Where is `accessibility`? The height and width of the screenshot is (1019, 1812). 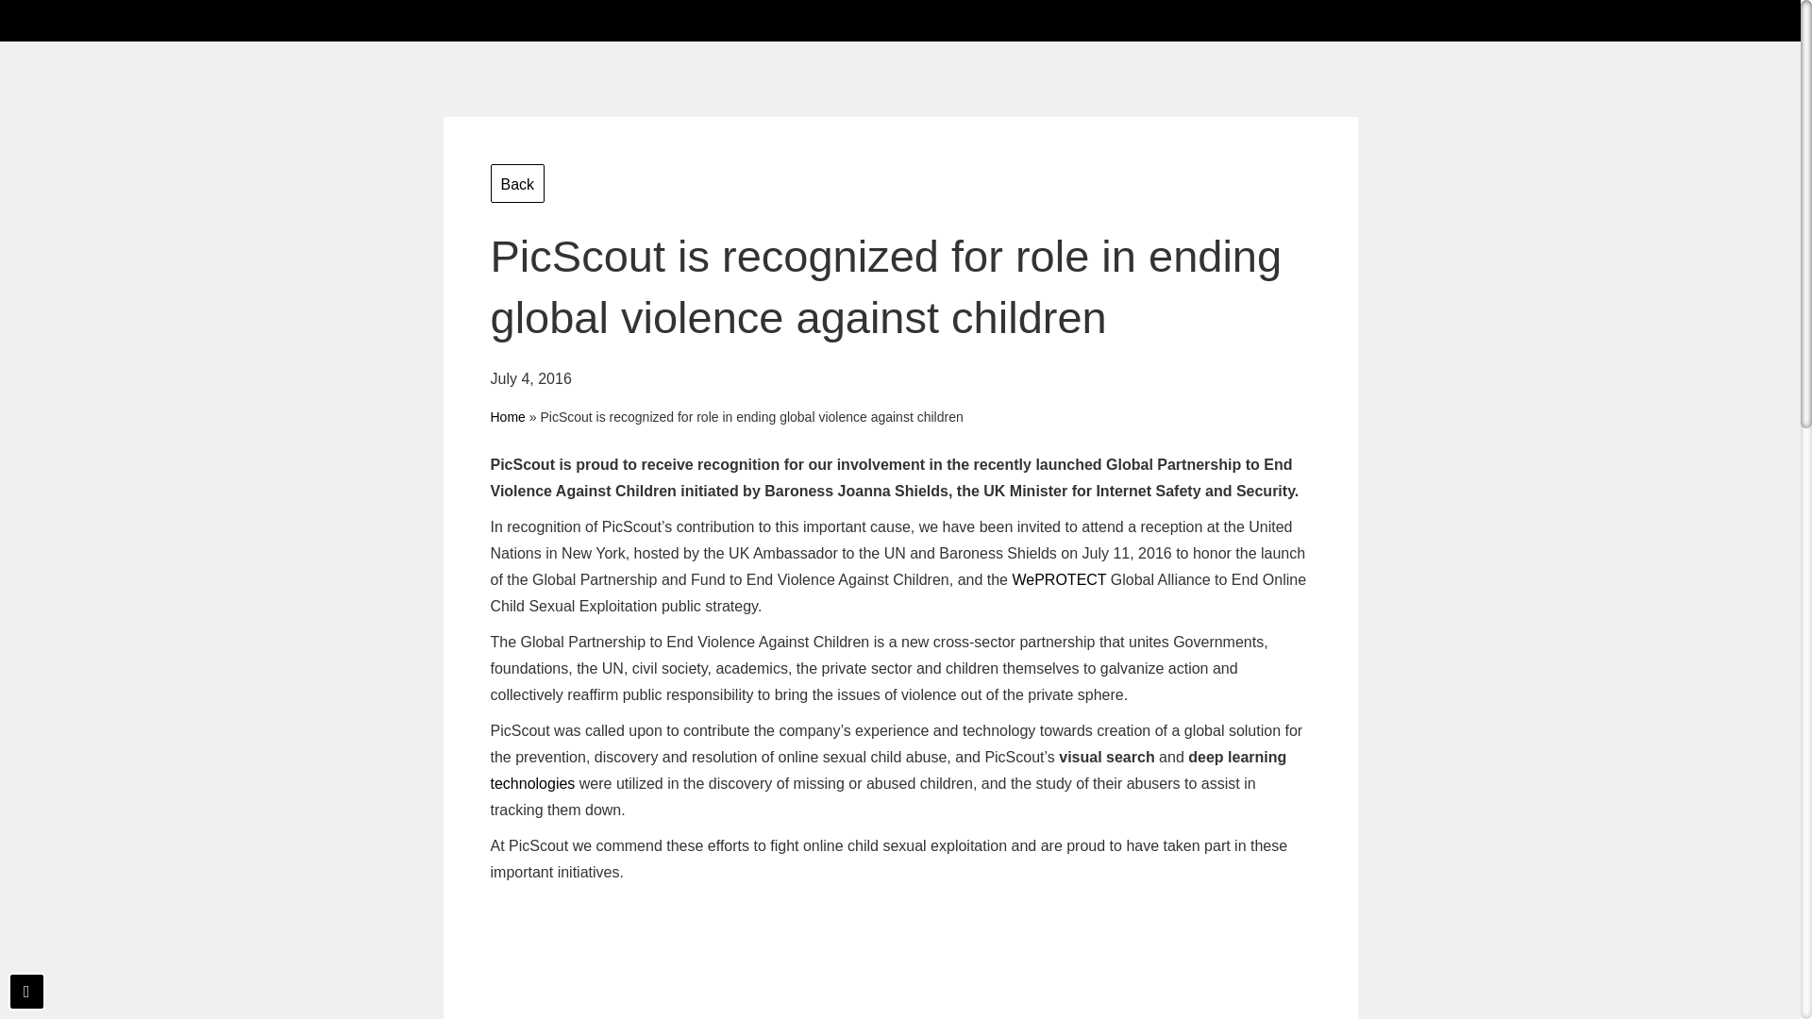 accessibility is located at coordinates (26, 992).